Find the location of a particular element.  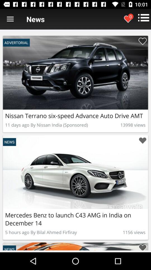

heart this car is located at coordinates (143, 41).